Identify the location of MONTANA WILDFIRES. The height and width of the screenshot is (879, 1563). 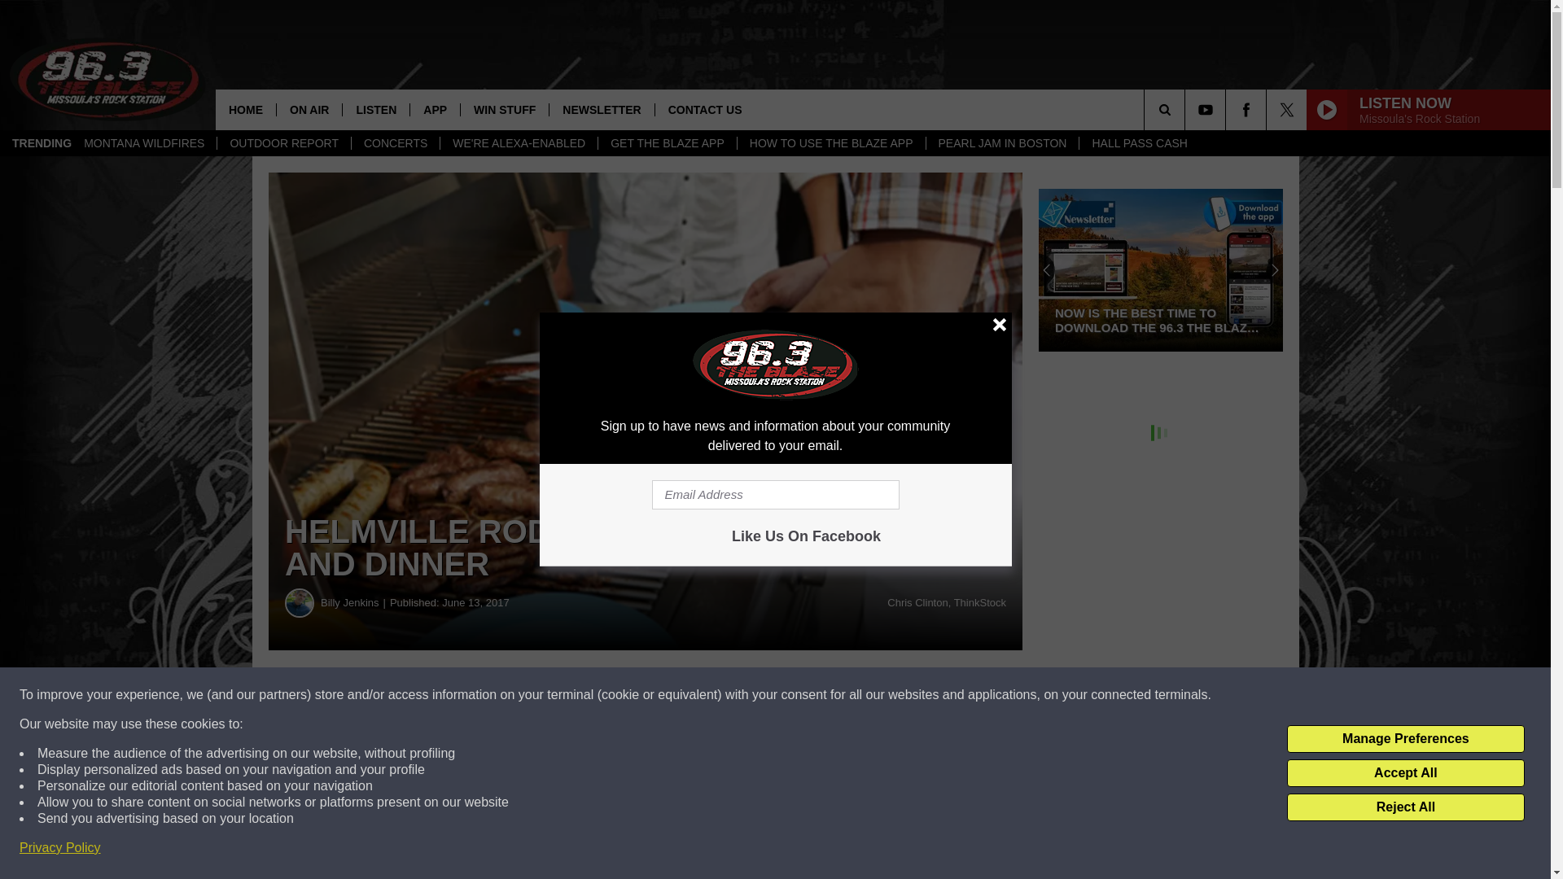
(144, 143).